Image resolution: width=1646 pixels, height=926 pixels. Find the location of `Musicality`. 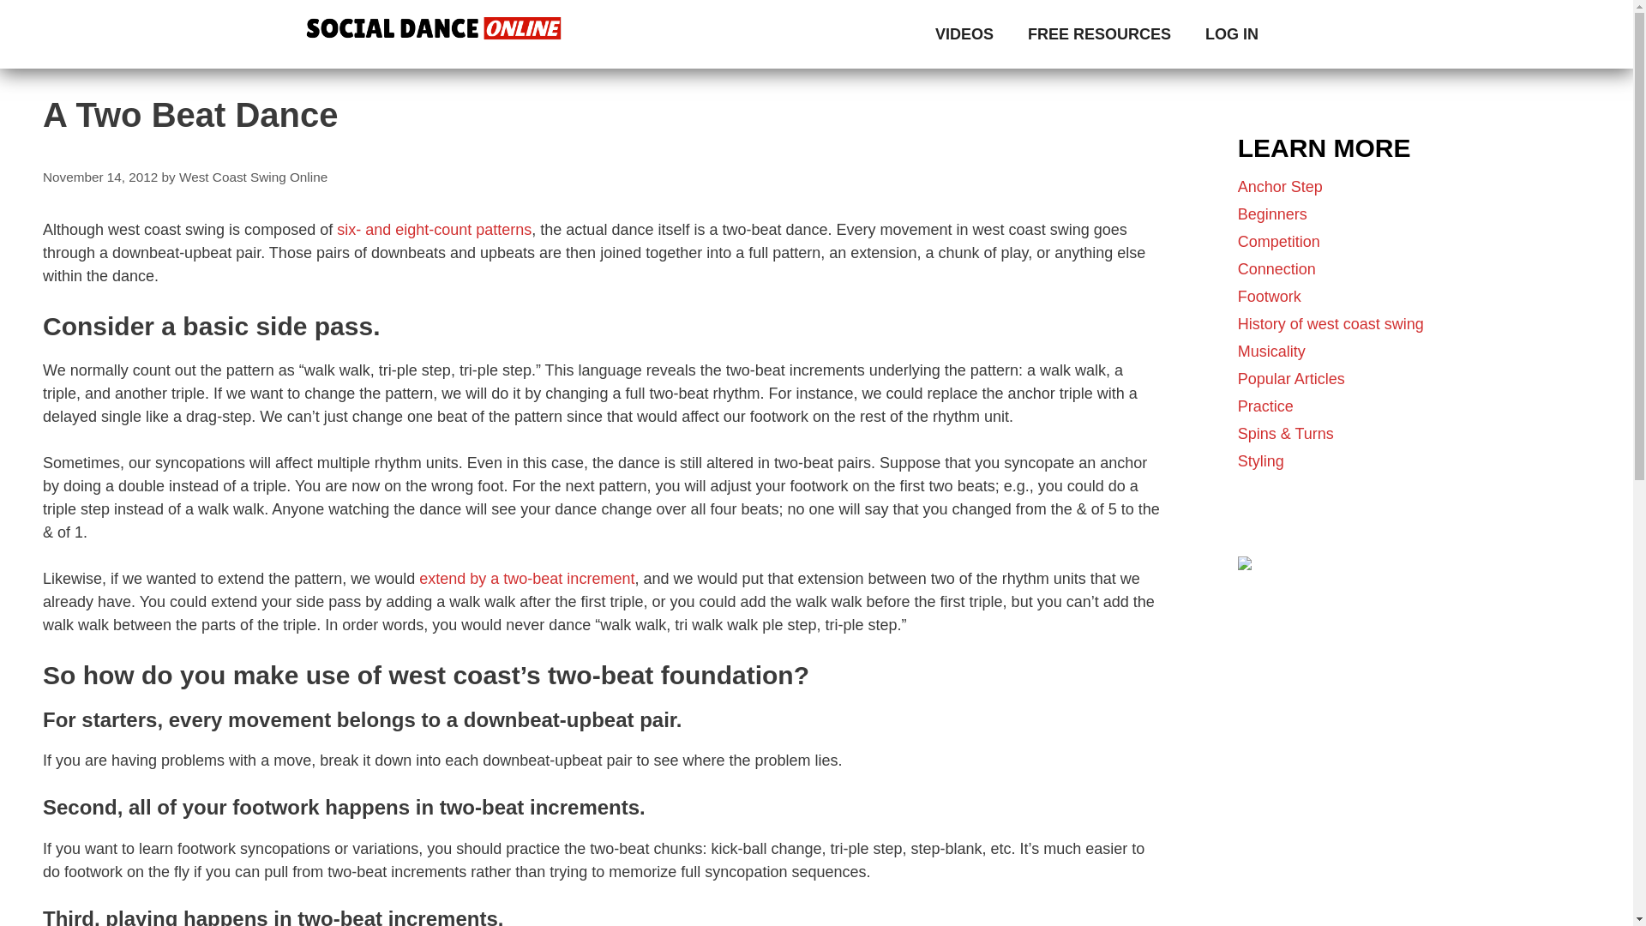

Musicality is located at coordinates (1271, 352).